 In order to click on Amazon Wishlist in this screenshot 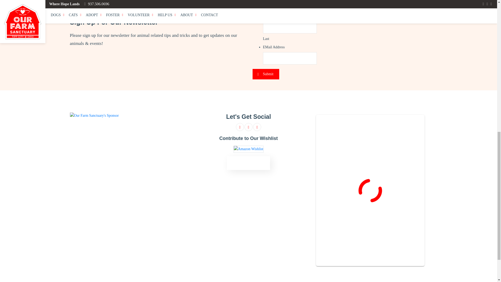, I will do `click(248, 149)`.